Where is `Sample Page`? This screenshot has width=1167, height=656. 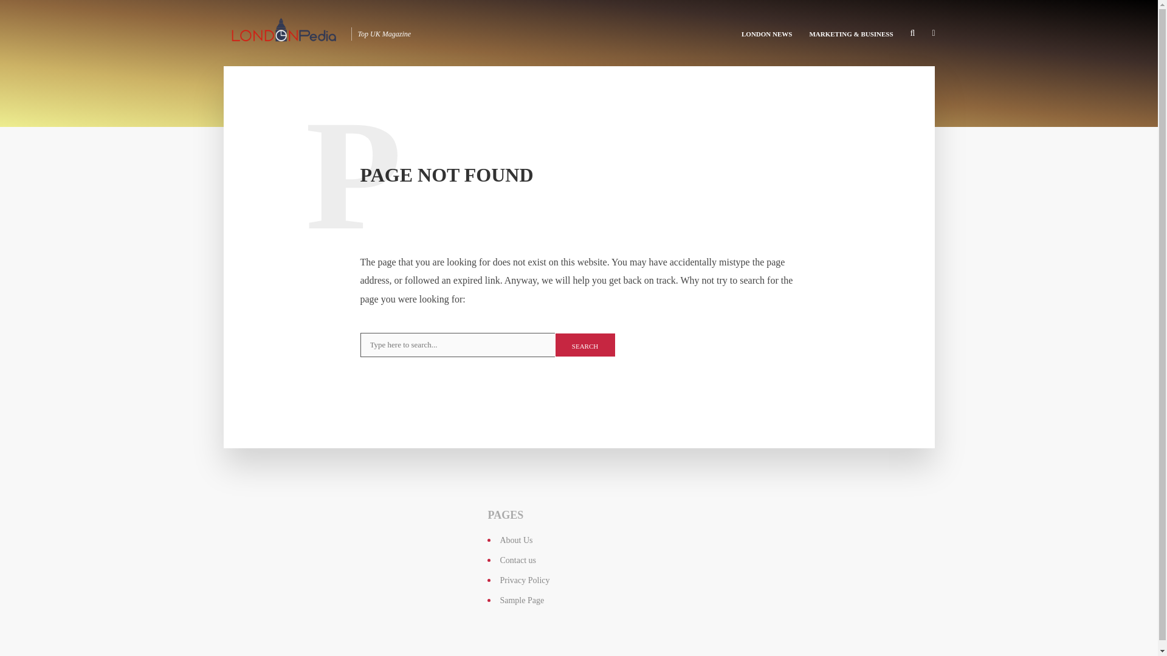
Sample Page is located at coordinates (522, 600).